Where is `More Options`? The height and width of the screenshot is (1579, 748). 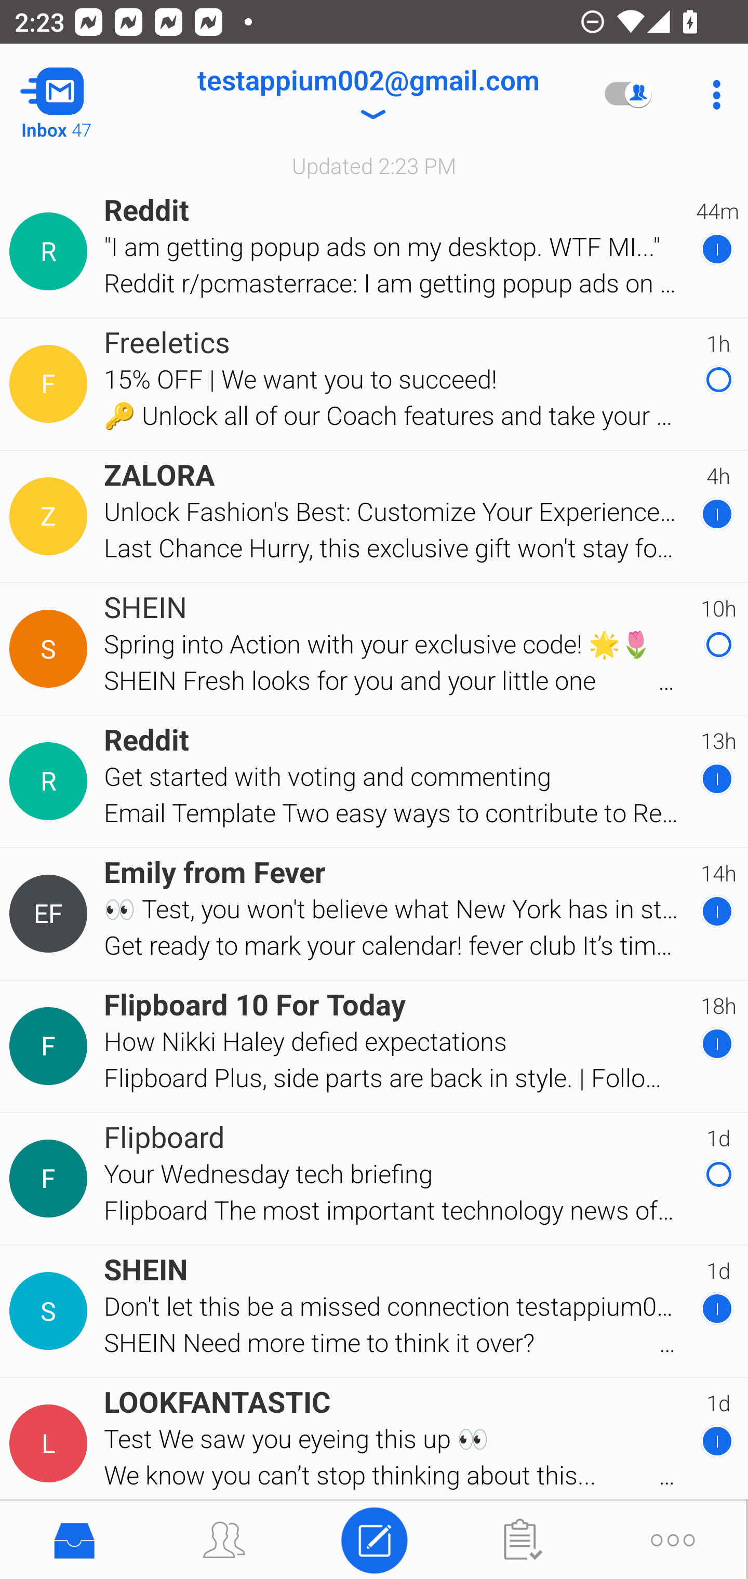 More Options is located at coordinates (712, 95).